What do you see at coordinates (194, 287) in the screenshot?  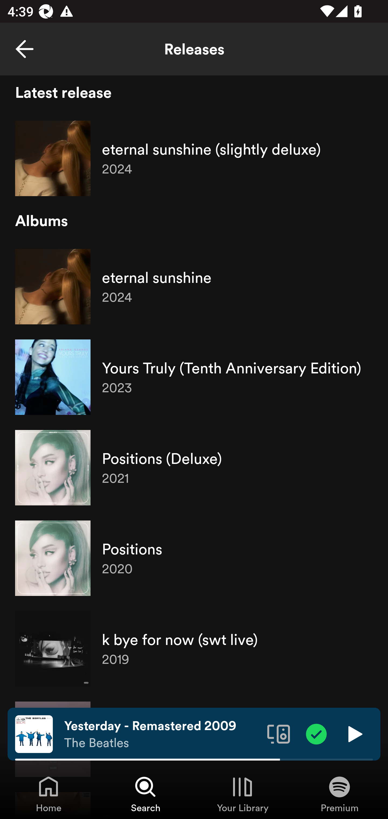 I see `eternal sunshine 2024` at bounding box center [194, 287].